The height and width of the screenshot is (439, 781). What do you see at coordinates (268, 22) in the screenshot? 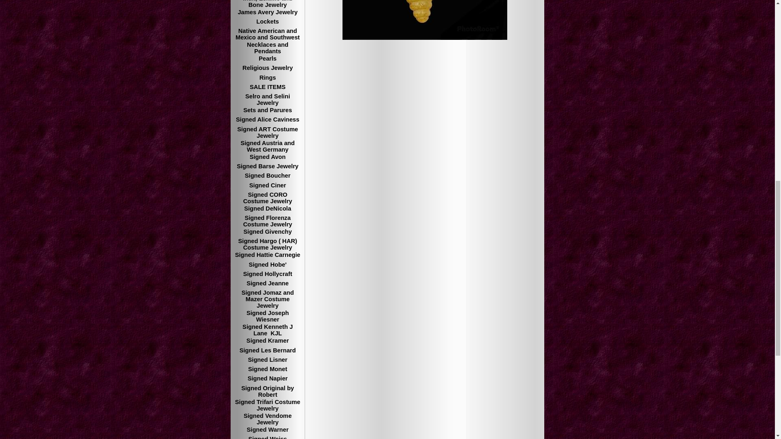
I see `Lockets` at bounding box center [268, 22].